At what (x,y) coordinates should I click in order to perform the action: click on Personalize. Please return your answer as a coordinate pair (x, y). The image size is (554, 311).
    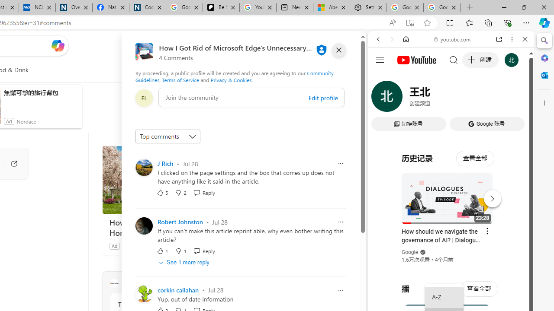
    Looking at the image, I should click on (211, 70).